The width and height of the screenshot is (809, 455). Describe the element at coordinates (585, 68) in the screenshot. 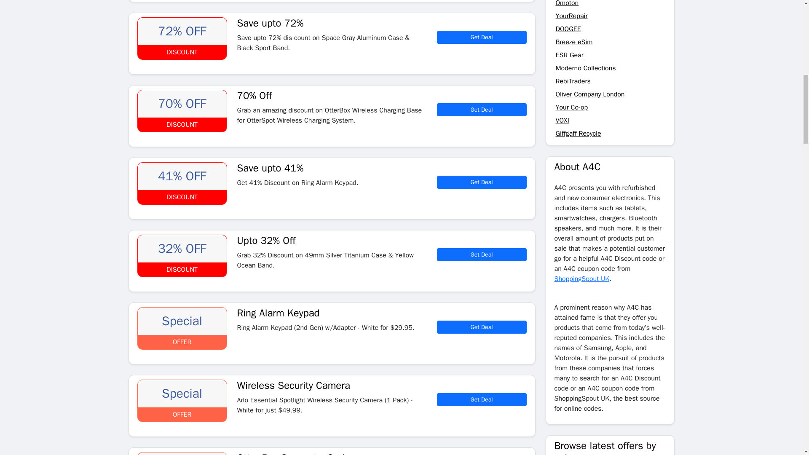

I see `Moderno Collections` at that location.